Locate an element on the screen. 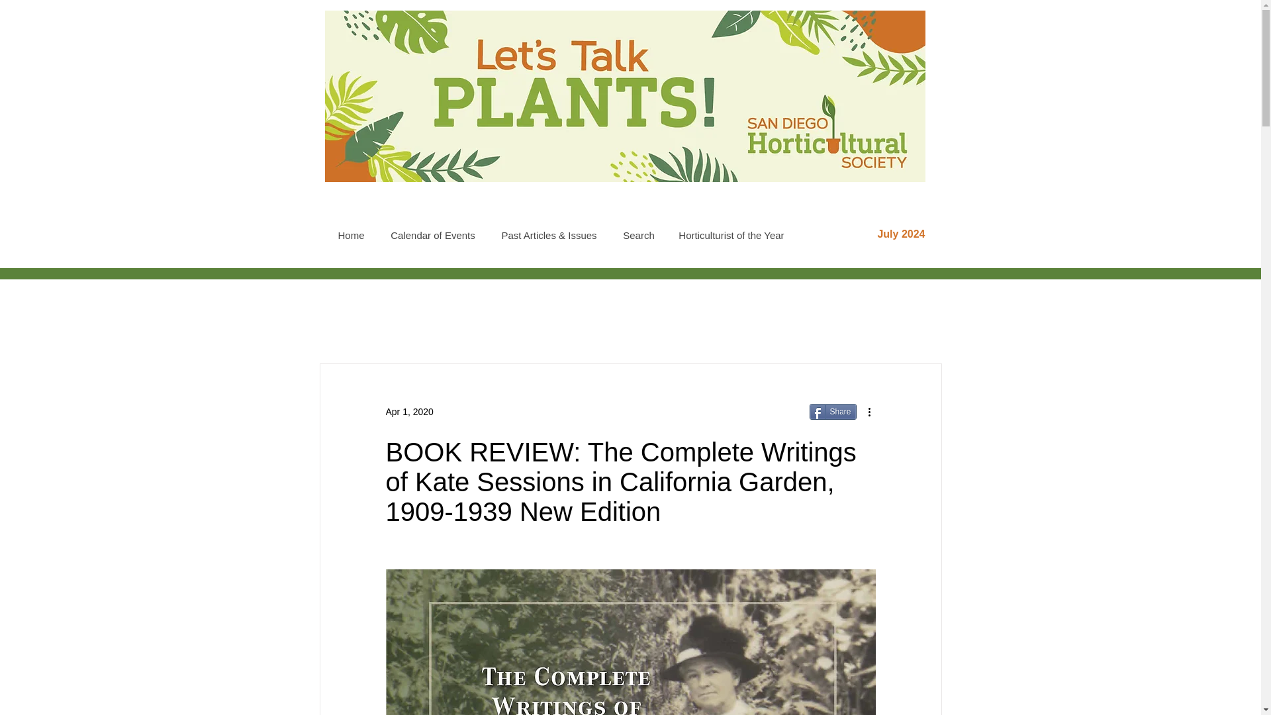 This screenshot has height=715, width=1271. Horticulturist of the Year is located at coordinates (731, 235).